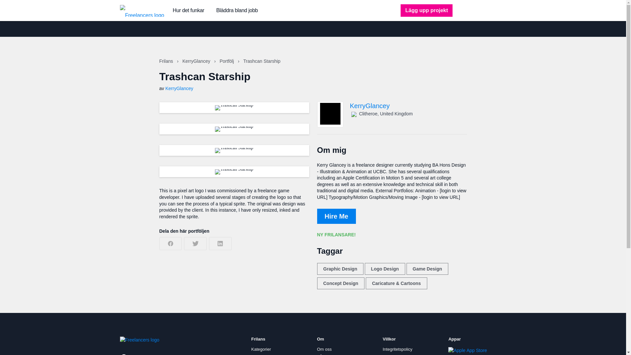  What do you see at coordinates (143, 354) in the screenshot?
I see `Svenska - Sweden` at bounding box center [143, 354].